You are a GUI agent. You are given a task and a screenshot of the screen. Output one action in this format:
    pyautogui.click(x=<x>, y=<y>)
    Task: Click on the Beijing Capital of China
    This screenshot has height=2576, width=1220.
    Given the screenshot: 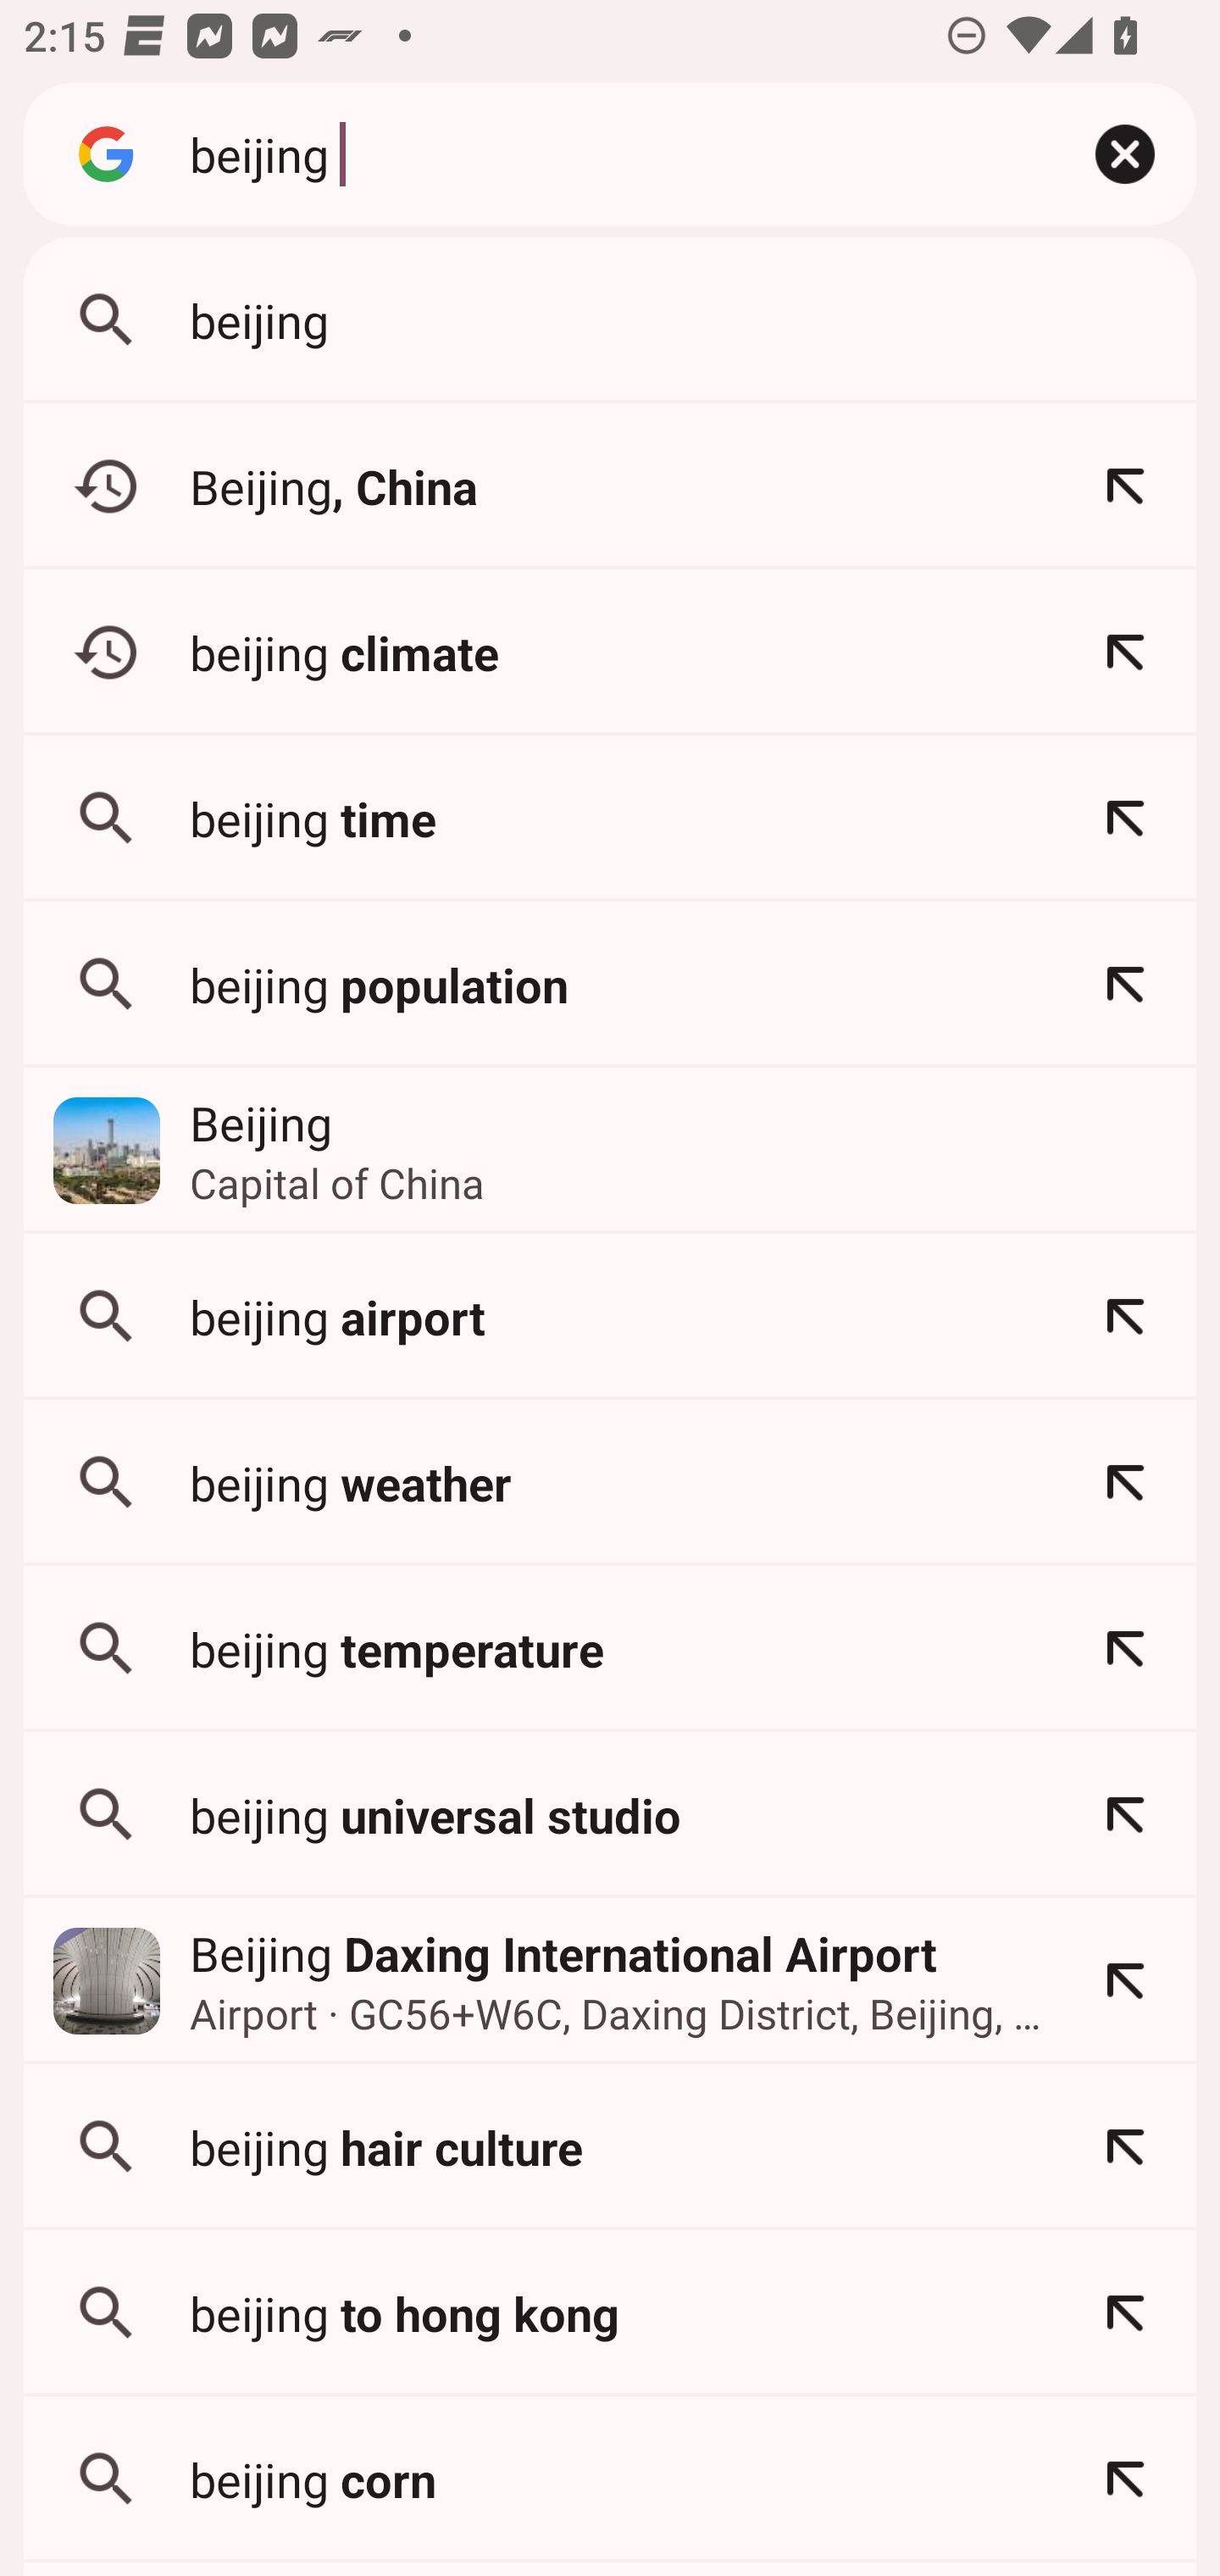 What is the action you would take?
    pyautogui.click(x=610, y=1150)
    